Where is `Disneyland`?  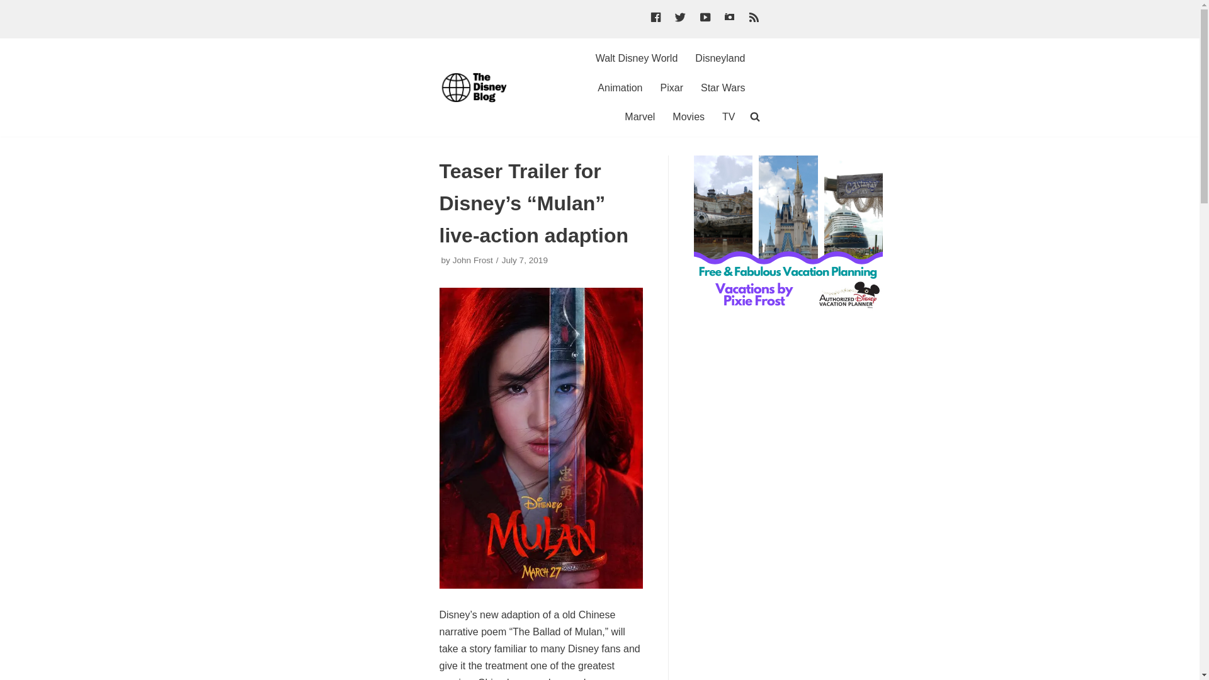 Disneyland is located at coordinates (720, 58).